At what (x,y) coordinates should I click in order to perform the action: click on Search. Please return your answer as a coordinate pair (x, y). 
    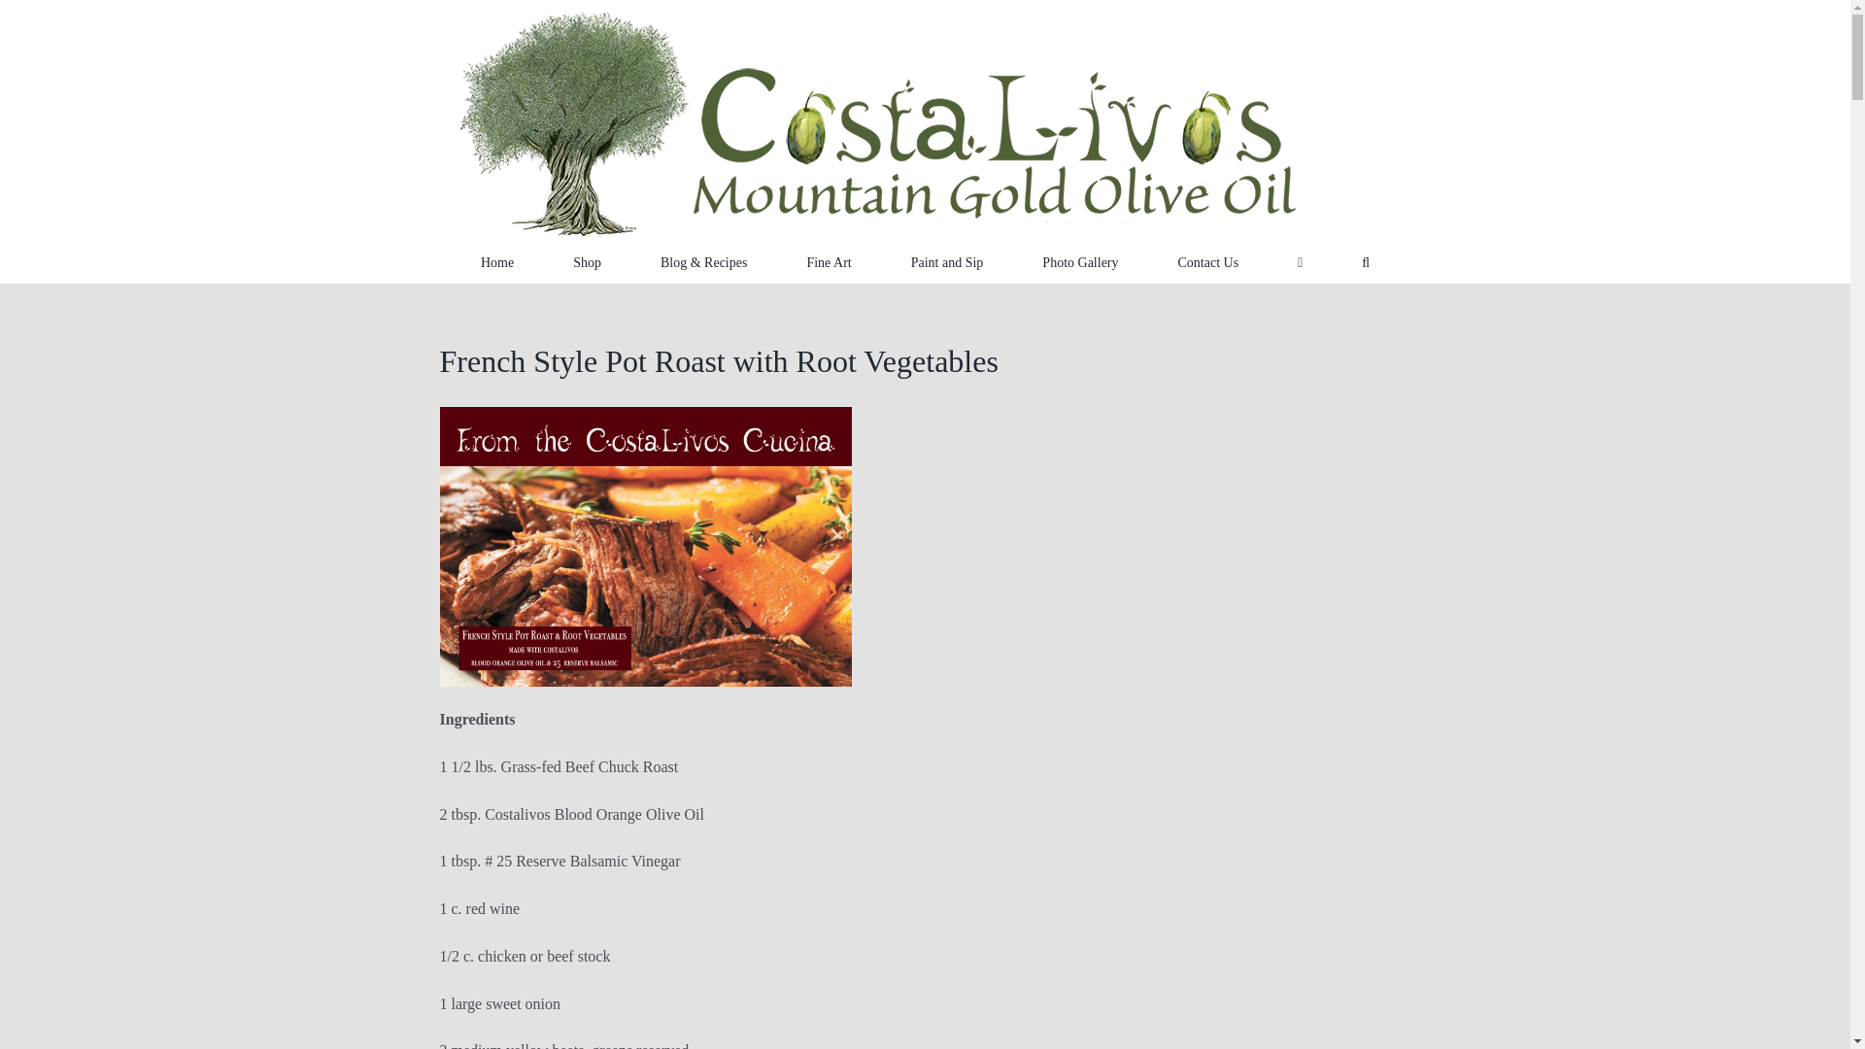
    Looking at the image, I should click on (1365, 262).